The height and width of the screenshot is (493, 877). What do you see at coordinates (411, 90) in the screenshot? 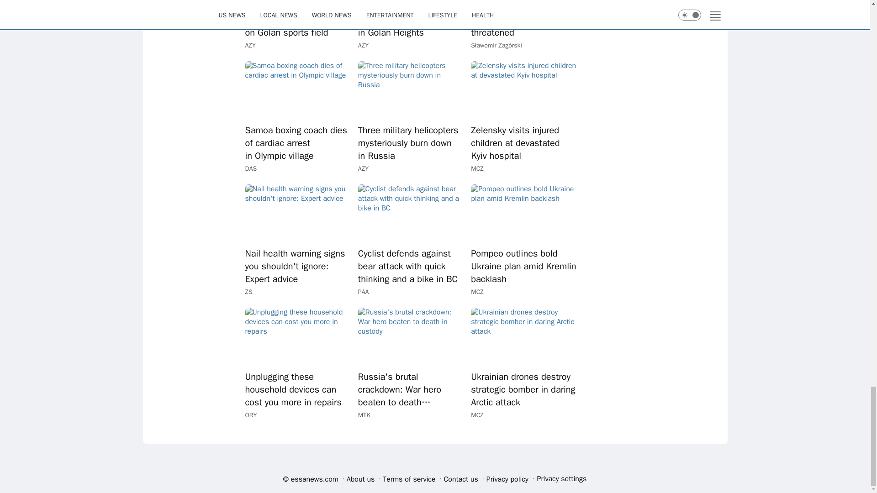
I see `Three military helicopters mysteriously burn down in Russia` at bounding box center [411, 90].